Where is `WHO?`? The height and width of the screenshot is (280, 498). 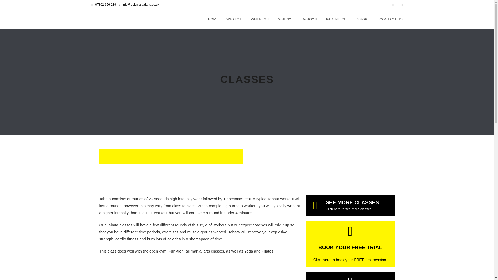 WHO? is located at coordinates (311, 19).